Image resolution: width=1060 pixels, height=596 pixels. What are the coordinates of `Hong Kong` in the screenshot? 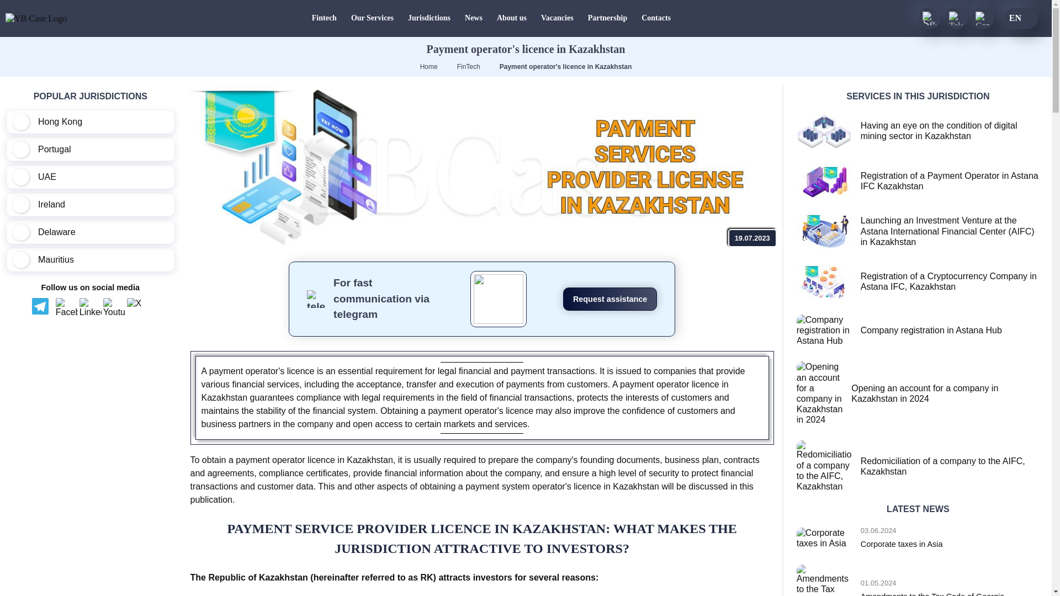 It's located at (91, 121).